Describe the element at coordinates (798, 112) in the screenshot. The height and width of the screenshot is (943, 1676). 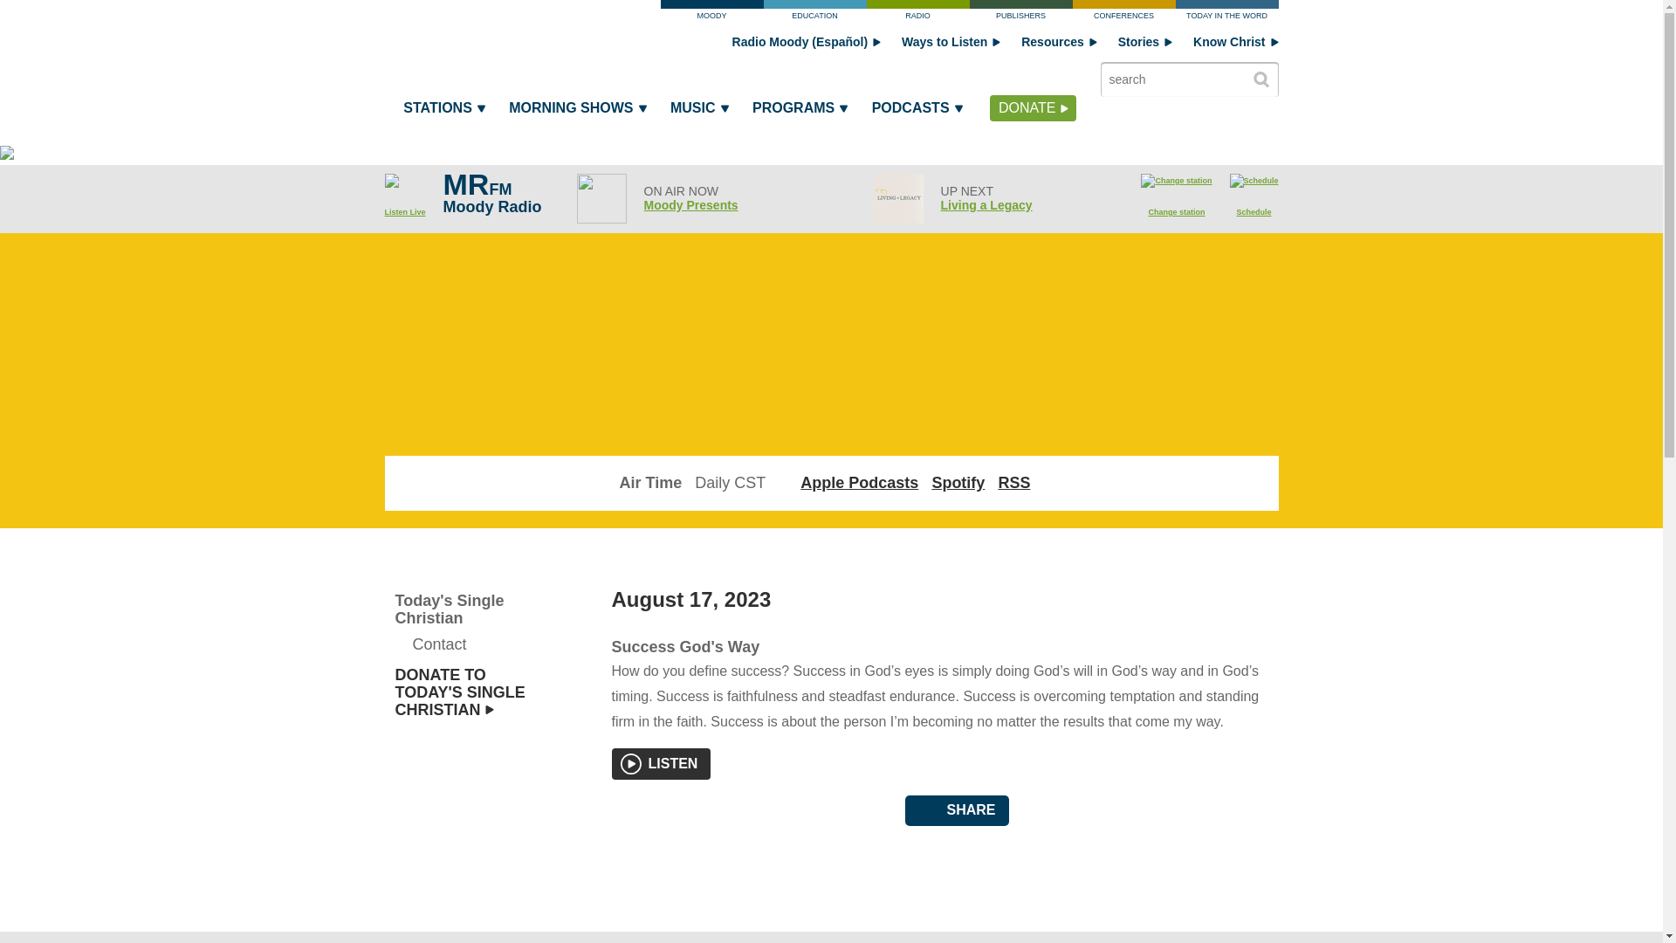
I see `PROGRAMS` at that location.